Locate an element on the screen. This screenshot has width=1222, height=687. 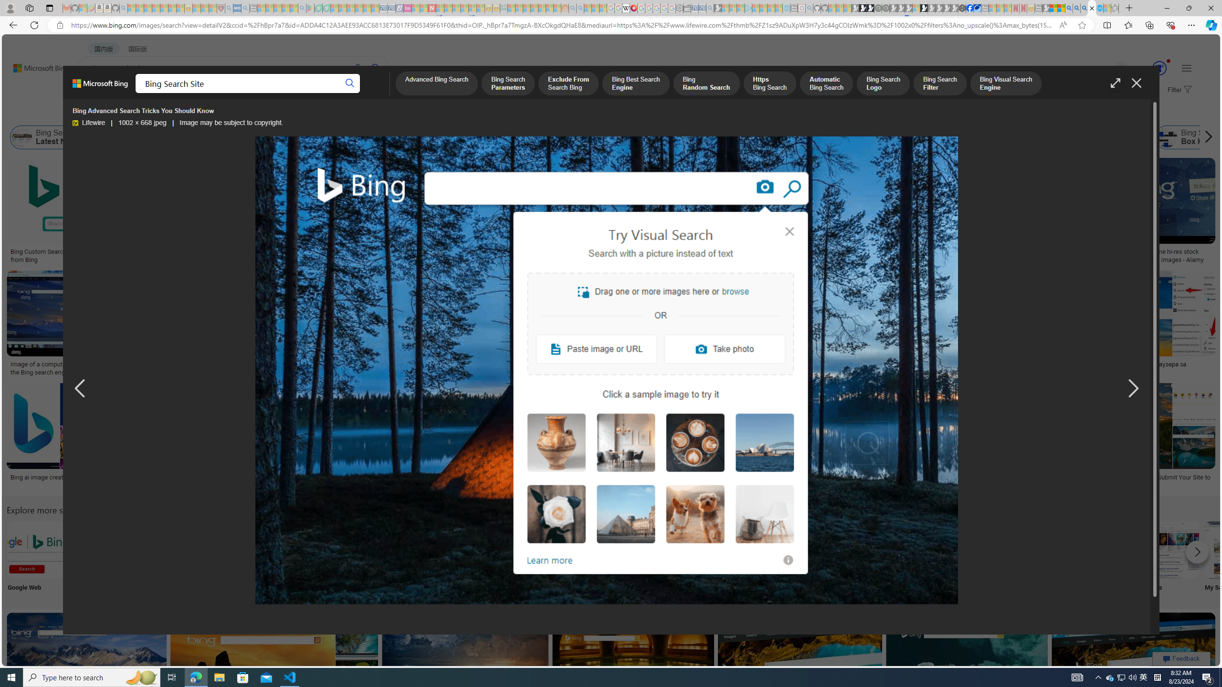
Engine is located at coordinates (728, 558).